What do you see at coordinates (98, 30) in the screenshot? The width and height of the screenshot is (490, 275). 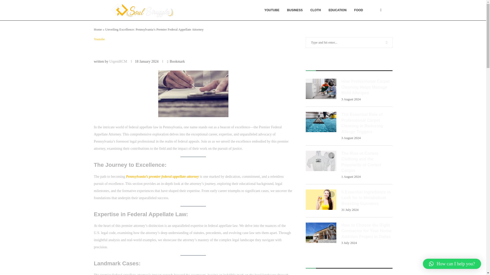 I see `Home` at bounding box center [98, 30].